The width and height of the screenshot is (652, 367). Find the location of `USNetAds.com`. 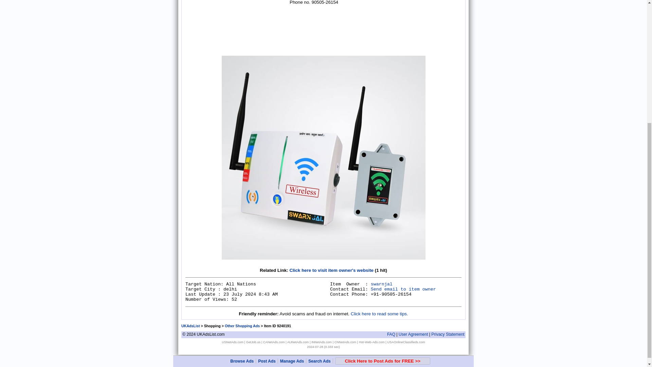

USNetAds.com is located at coordinates (232, 342).